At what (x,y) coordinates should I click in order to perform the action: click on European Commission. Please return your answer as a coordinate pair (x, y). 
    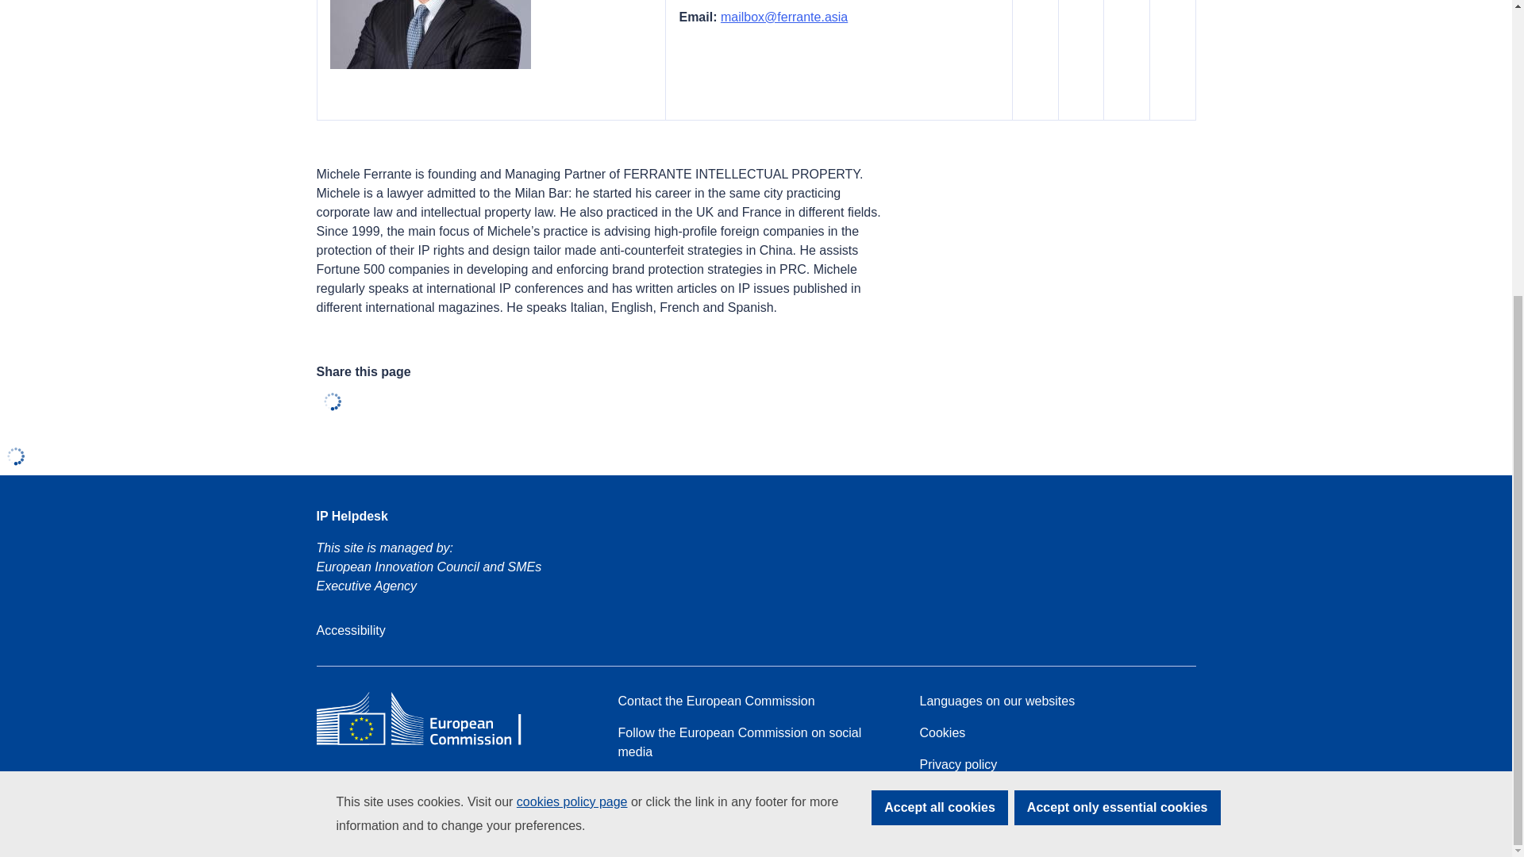
    Looking at the image, I should click on (430, 744).